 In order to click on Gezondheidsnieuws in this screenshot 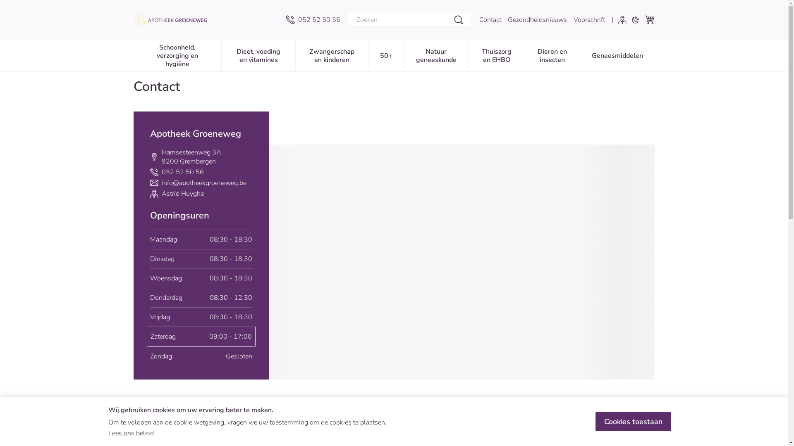, I will do `click(538, 20)`.